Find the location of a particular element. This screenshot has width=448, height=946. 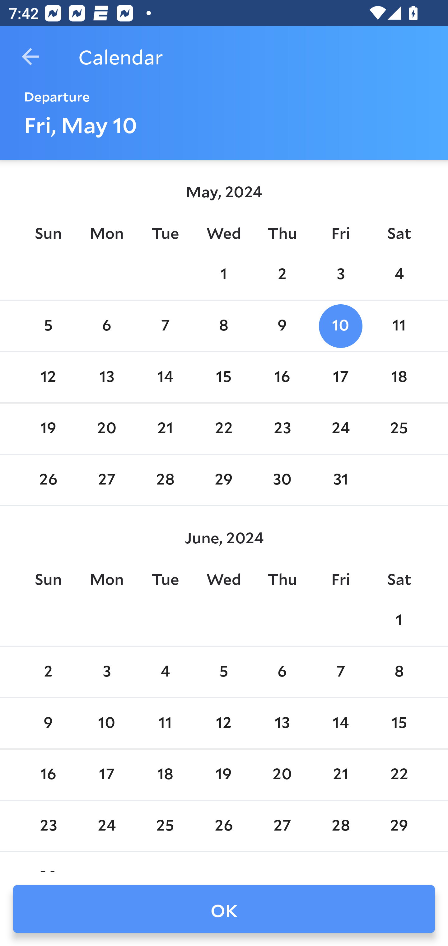

31 is located at coordinates (340, 480).